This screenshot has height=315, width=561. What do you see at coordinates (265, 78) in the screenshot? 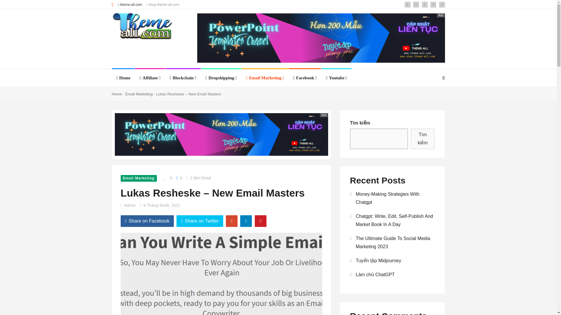
I see `Email Marketing` at bounding box center [265, 78].